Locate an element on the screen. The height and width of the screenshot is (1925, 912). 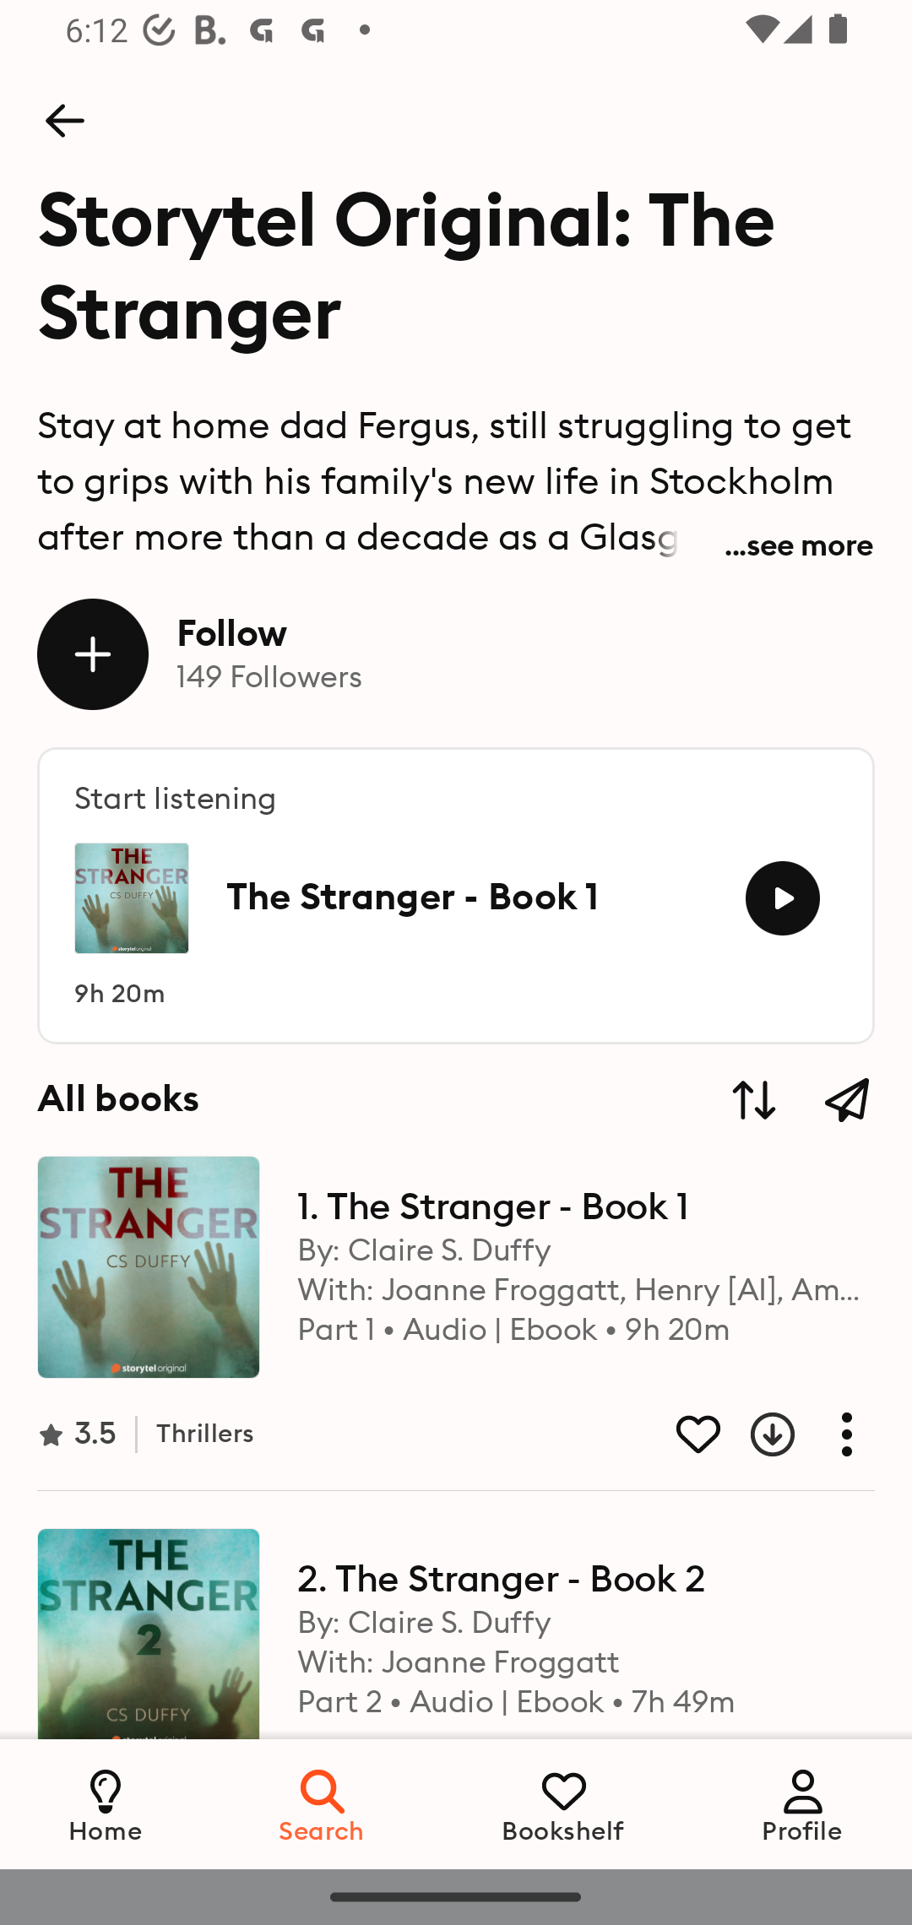
Home is located at coordinates (106, 1803).